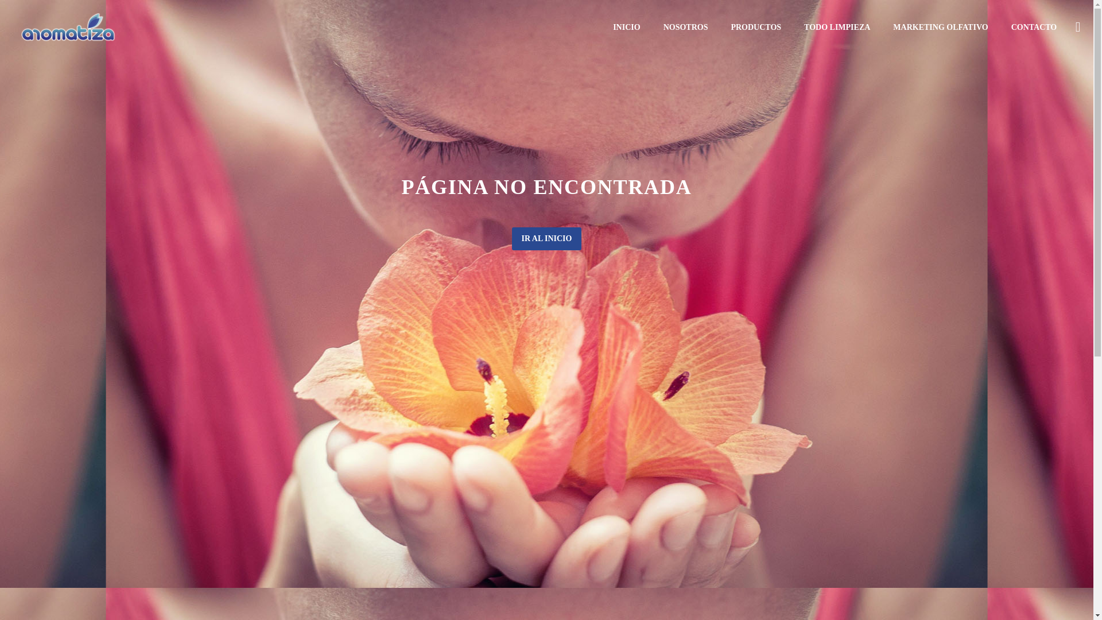 Image resolution: width=1102 pixels, height=620 pixels. I want to click on INICIO, so click(626, 28).